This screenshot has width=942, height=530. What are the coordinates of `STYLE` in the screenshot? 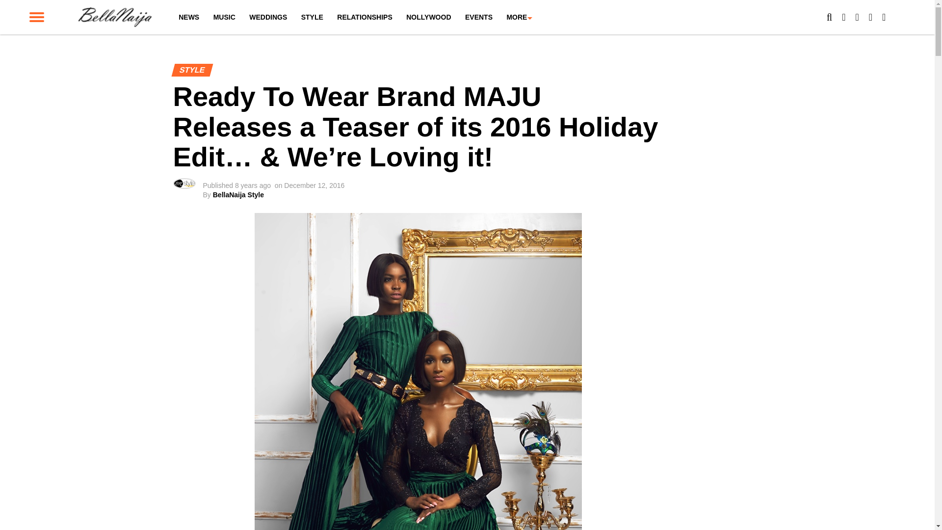 It's located at (312, 17).